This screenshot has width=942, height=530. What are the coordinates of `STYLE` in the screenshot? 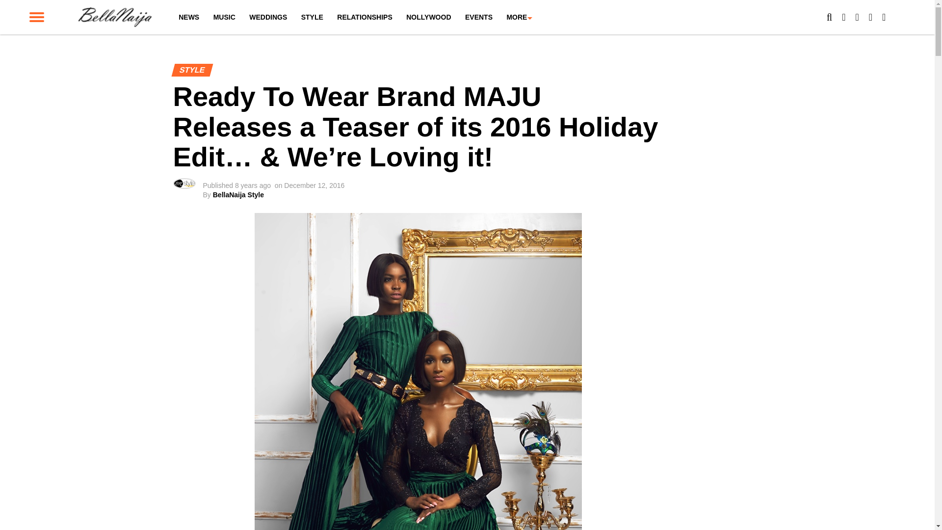 It's located at (312, 17).